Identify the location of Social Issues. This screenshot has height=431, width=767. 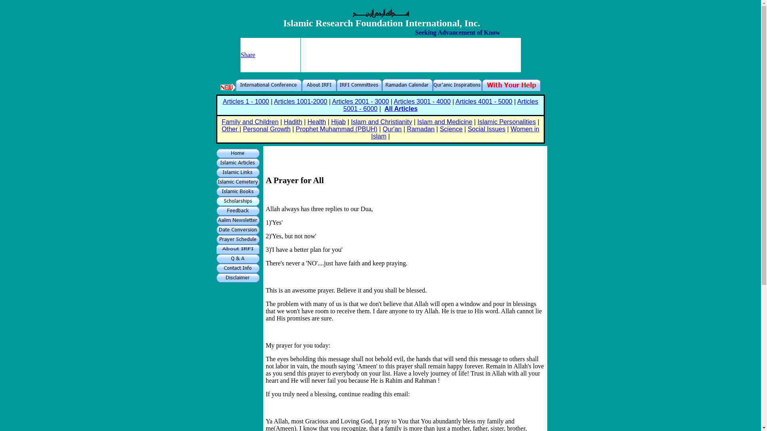
(487, 129).